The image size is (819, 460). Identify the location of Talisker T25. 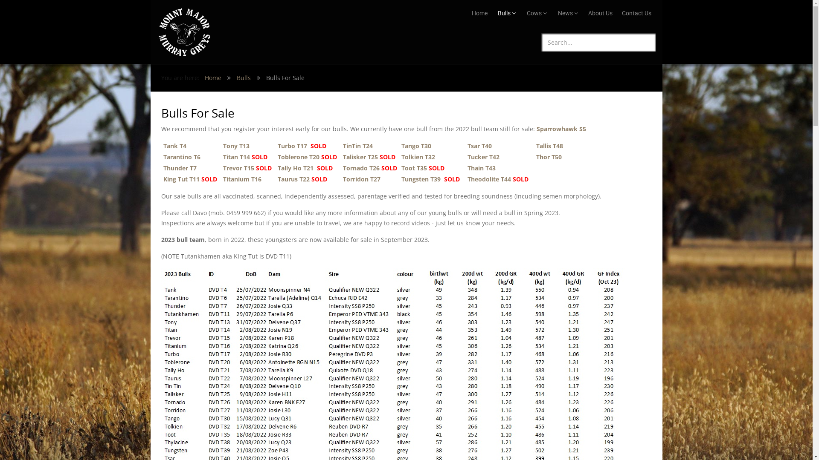
(360, 157).